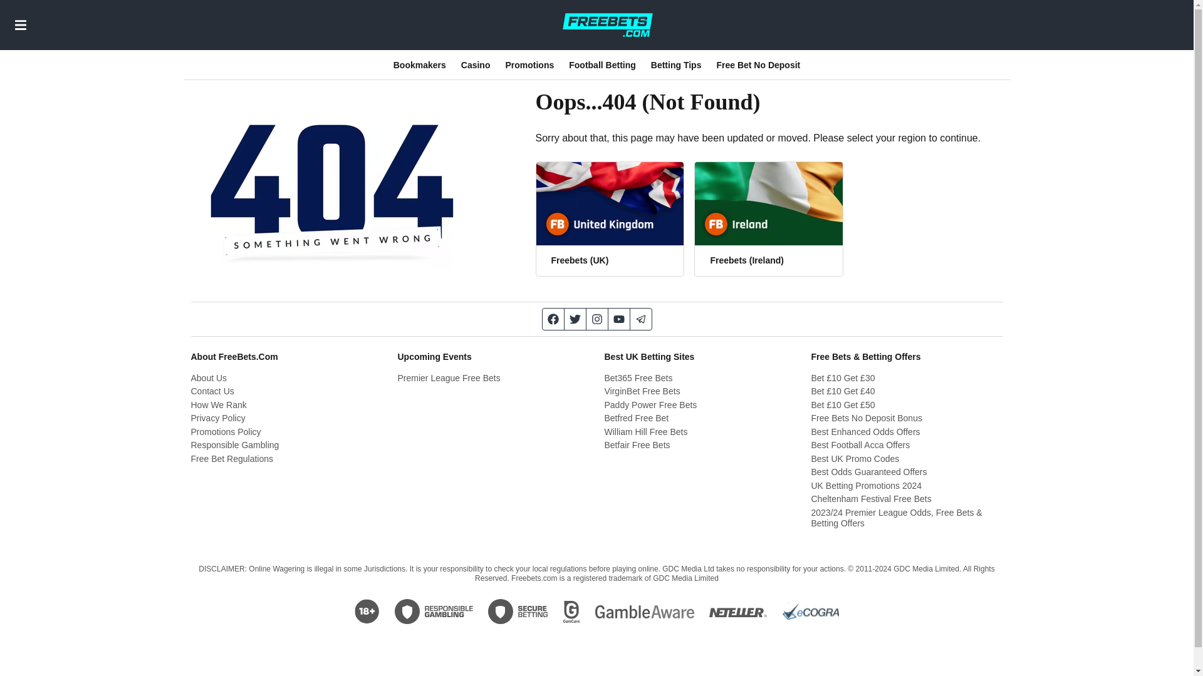 The width and height of the screenshot is (1203, 676). I want to click on FreeBets Logo, so click(607, 24).